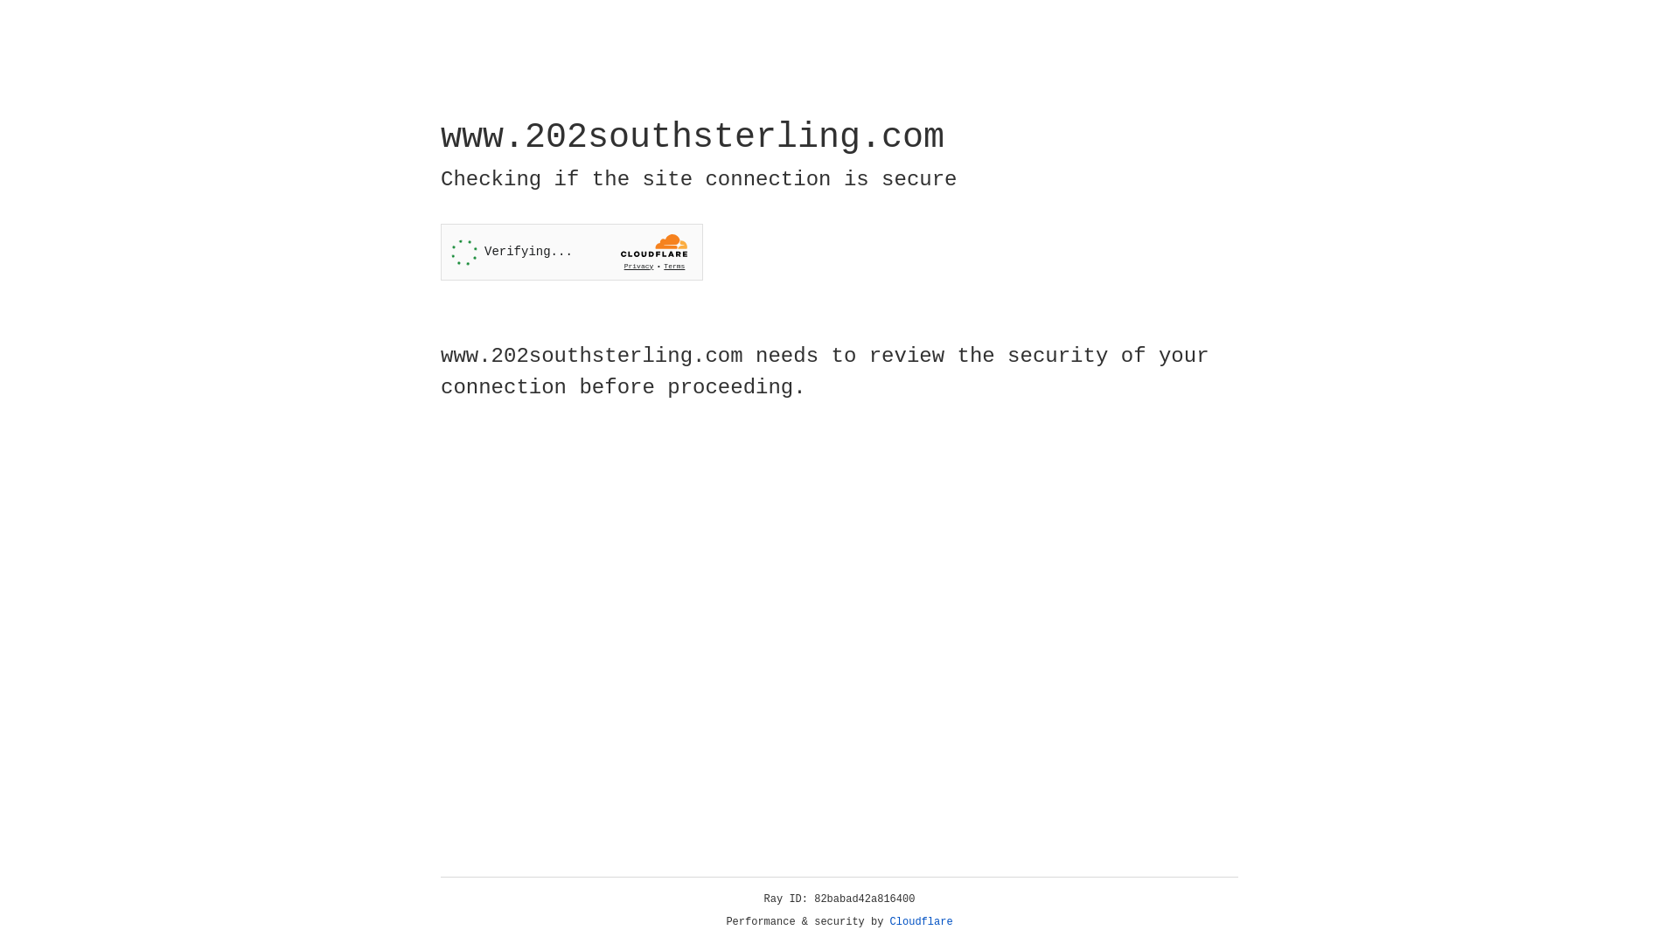 The width and height of the screenshot is (1679, 944). I want to click on Cloudflare, so click(922, 922).